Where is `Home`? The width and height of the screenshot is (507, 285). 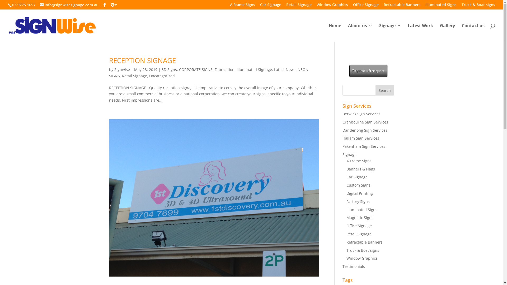 Home is located at coordinates (335, 33).